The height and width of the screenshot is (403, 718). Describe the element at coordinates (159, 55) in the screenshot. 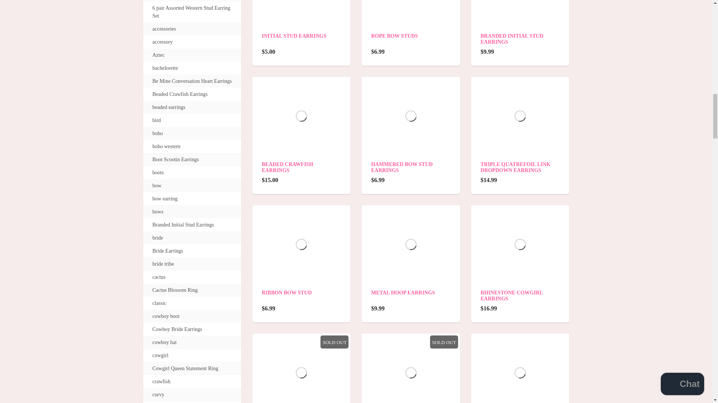

I see `Show products matching tag Aztec` at that location.